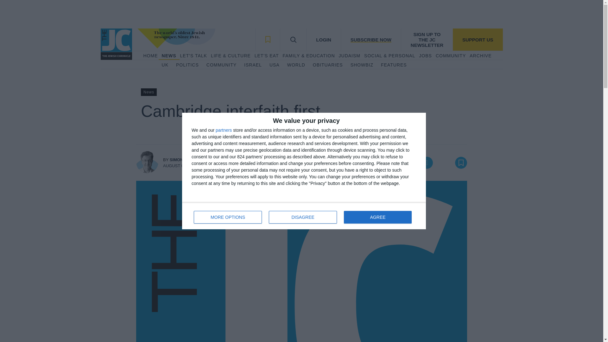 This screenshot has width=608, height=342. I want to click on ARCHIVE, so click(480, 56).